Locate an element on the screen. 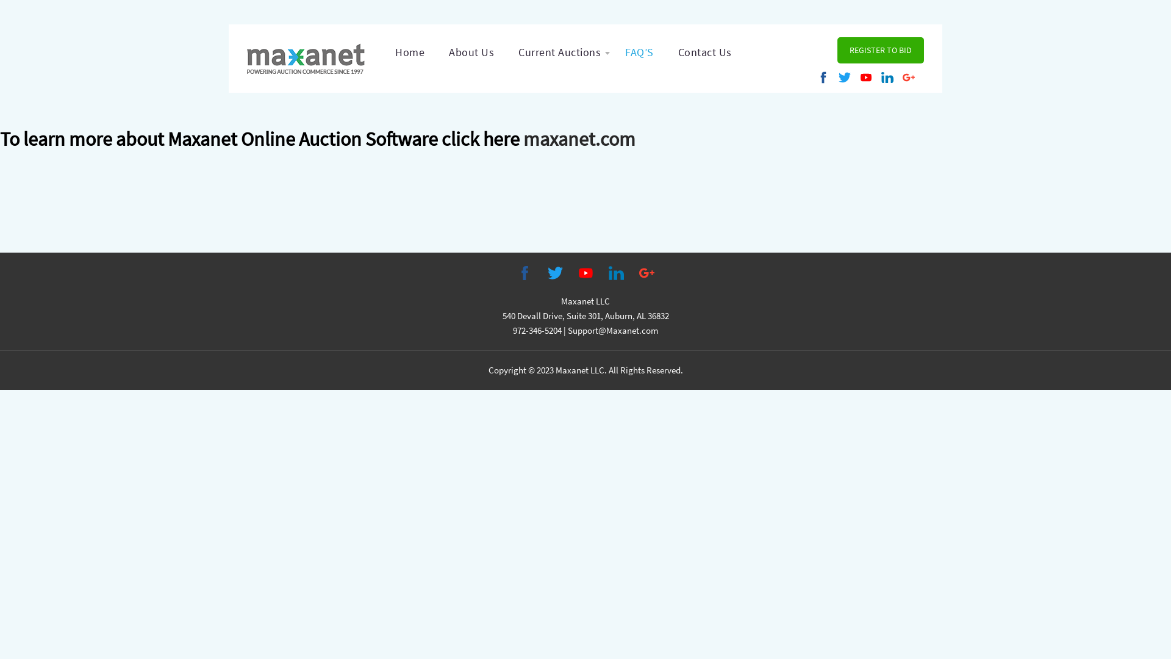 This screenshot has width=1171, height=659. Current Auctions is located at coordinates (560, 52).